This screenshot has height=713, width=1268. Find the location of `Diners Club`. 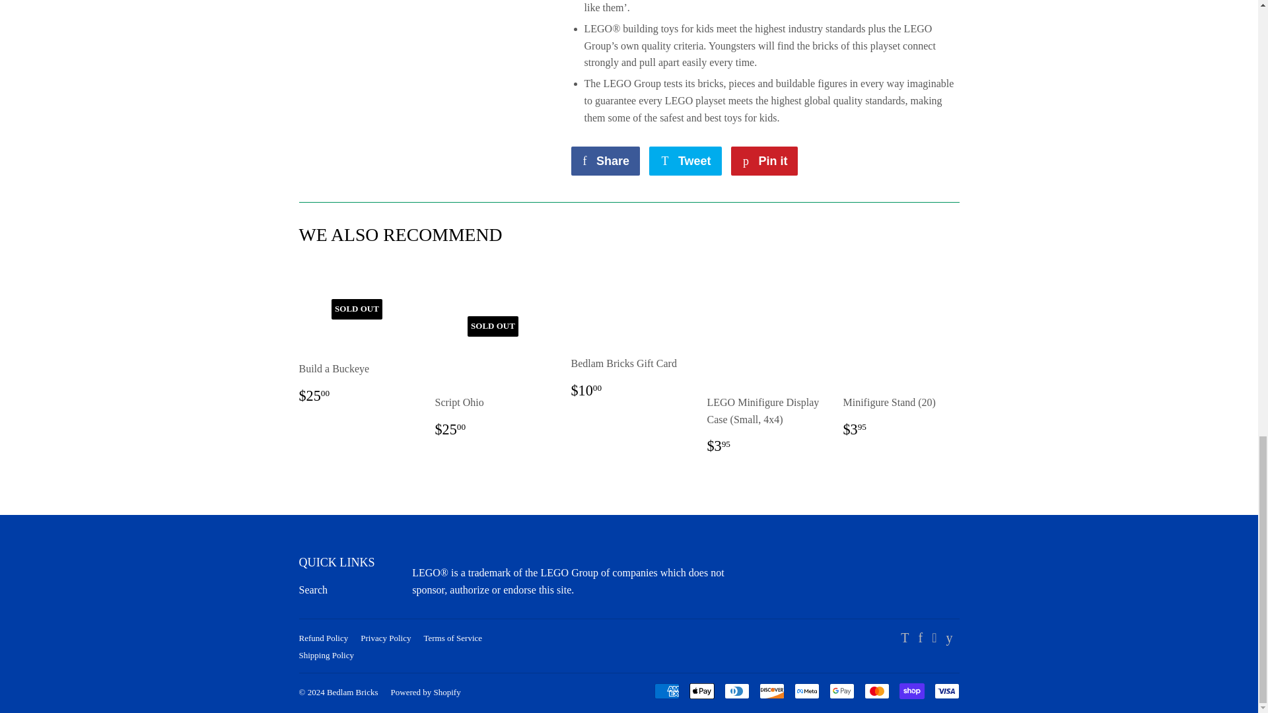

Diners Club is located at coordinates (736, 691).